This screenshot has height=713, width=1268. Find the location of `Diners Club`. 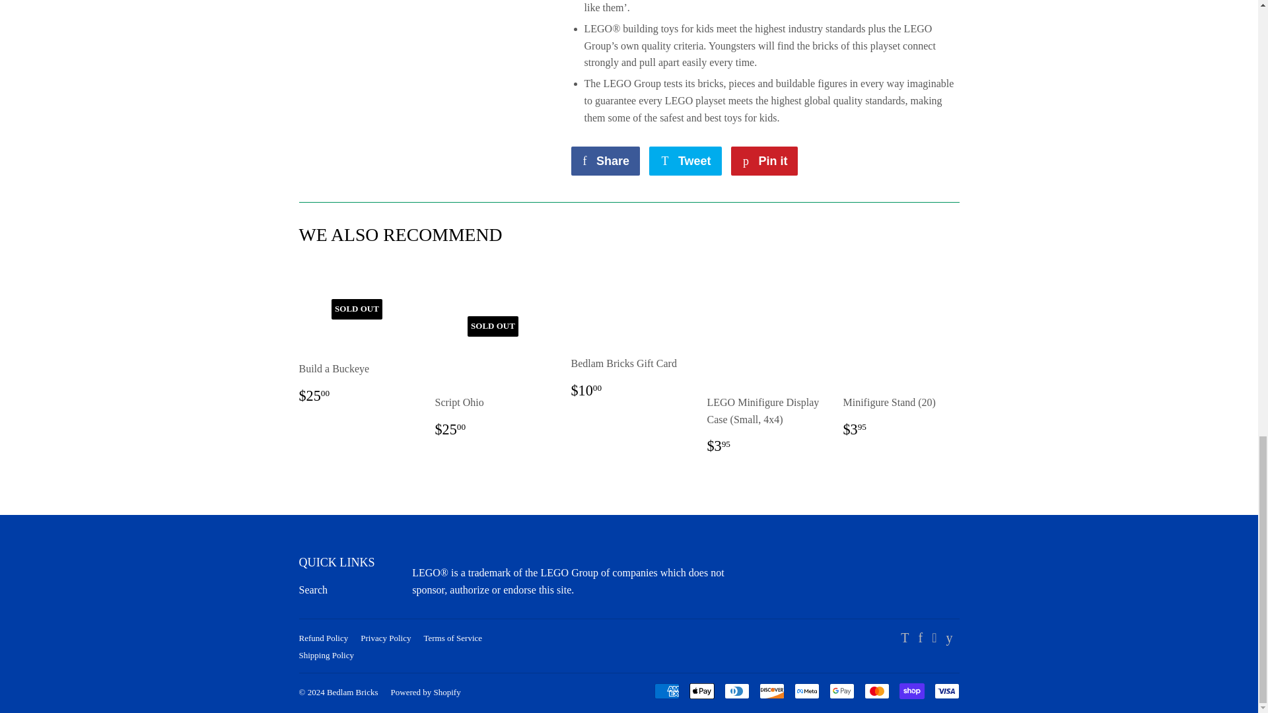

Diners Club is located at coordinates (736, 691).